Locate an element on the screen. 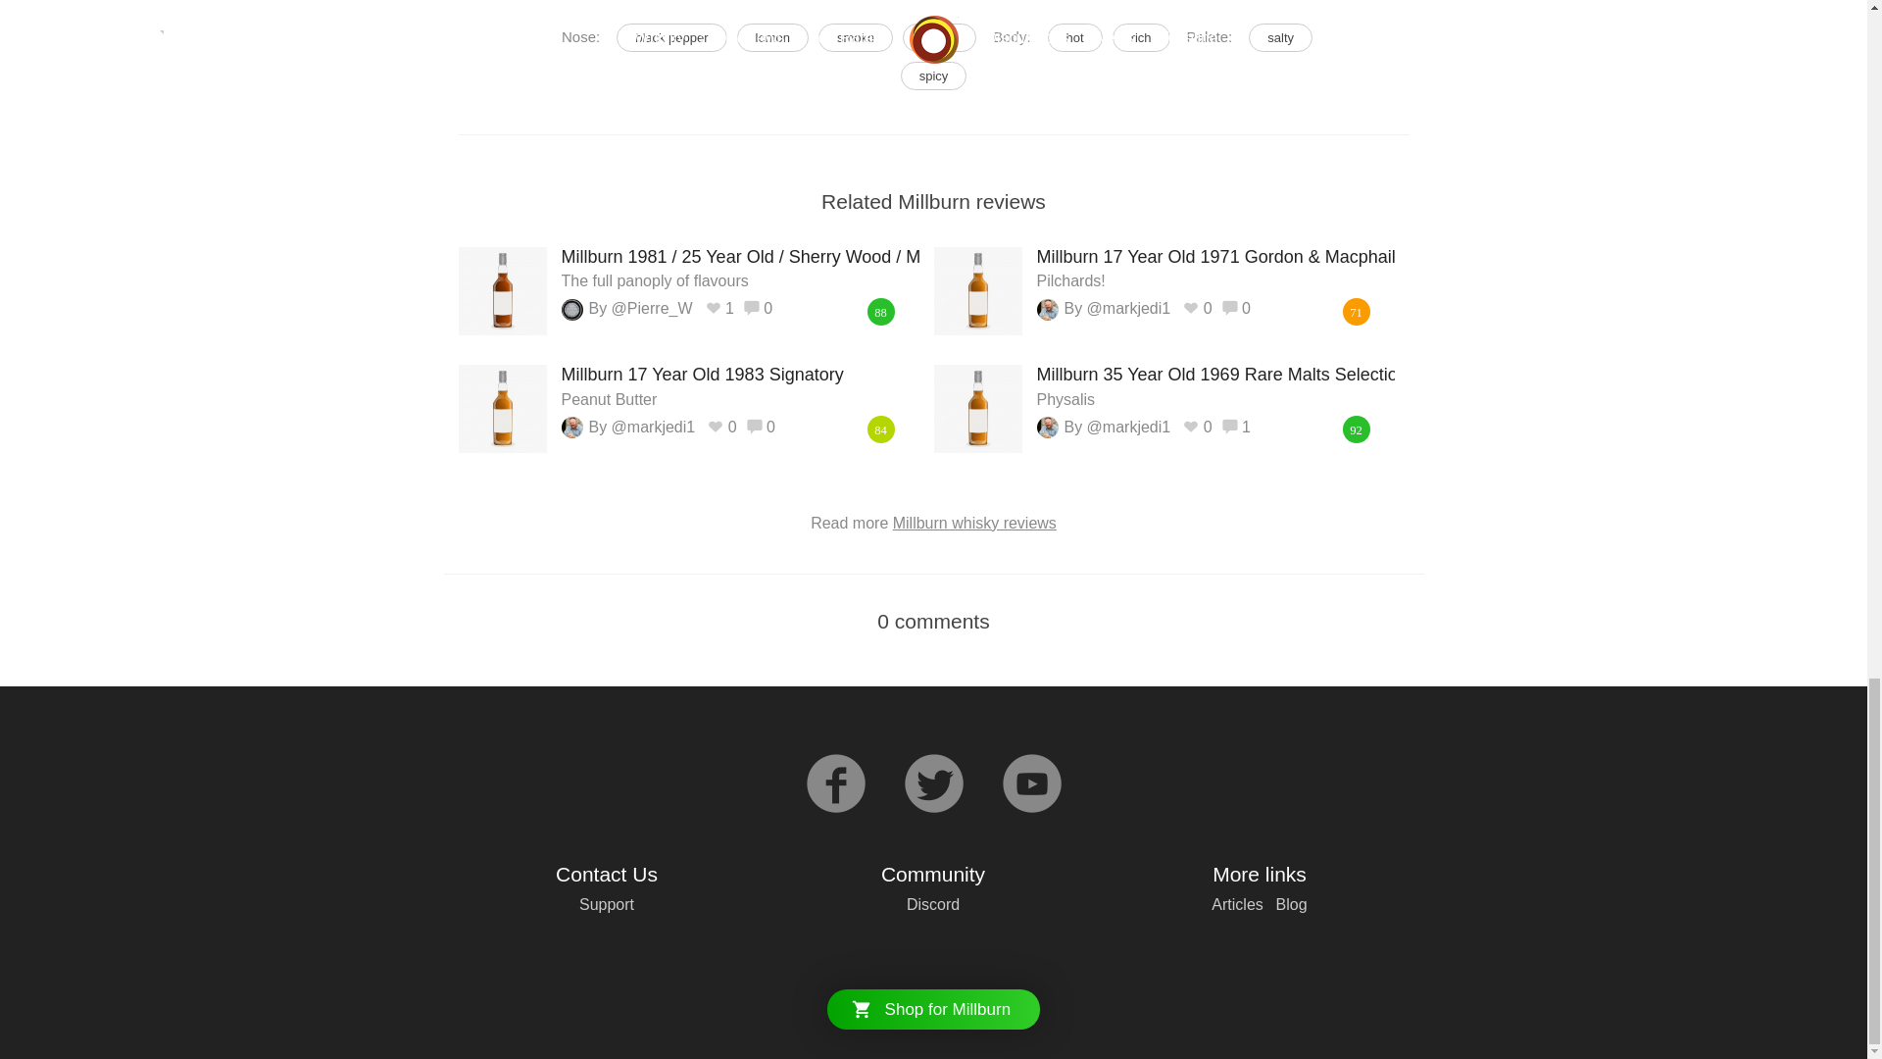 This screenshot has width=1882, height=1059. hot is located at coordinates (939, 37).